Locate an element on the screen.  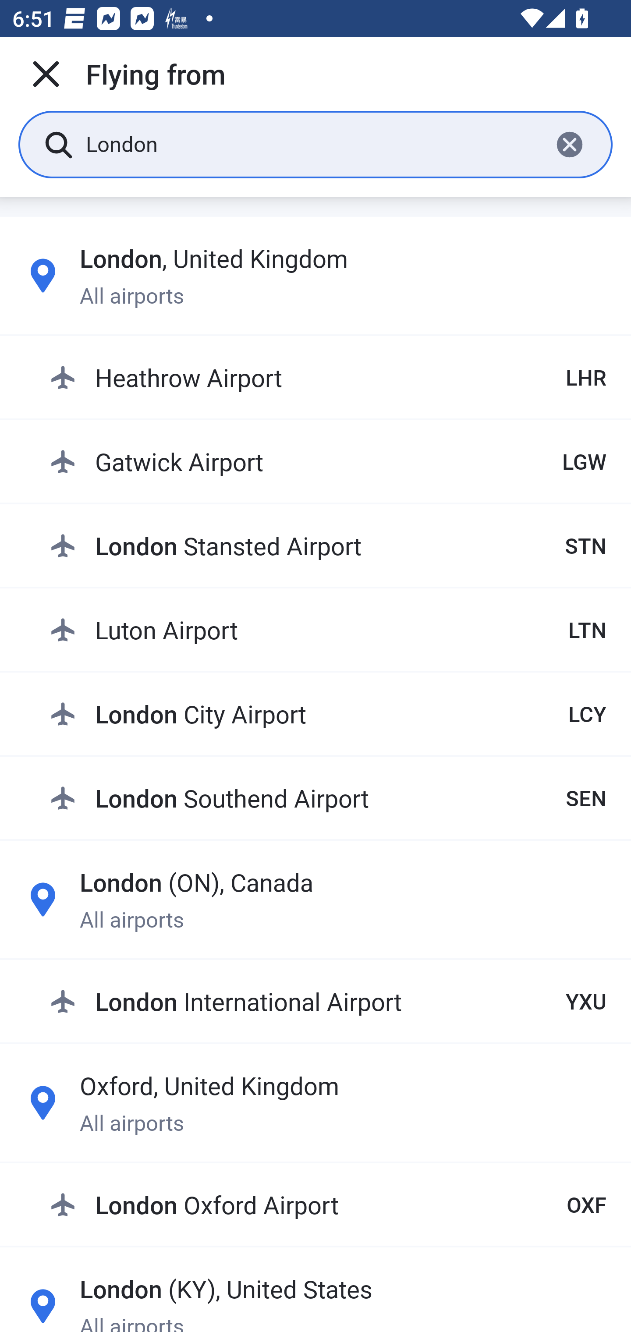
Oxford, United Kingdom All airports is located at coordinates (315, 1103).